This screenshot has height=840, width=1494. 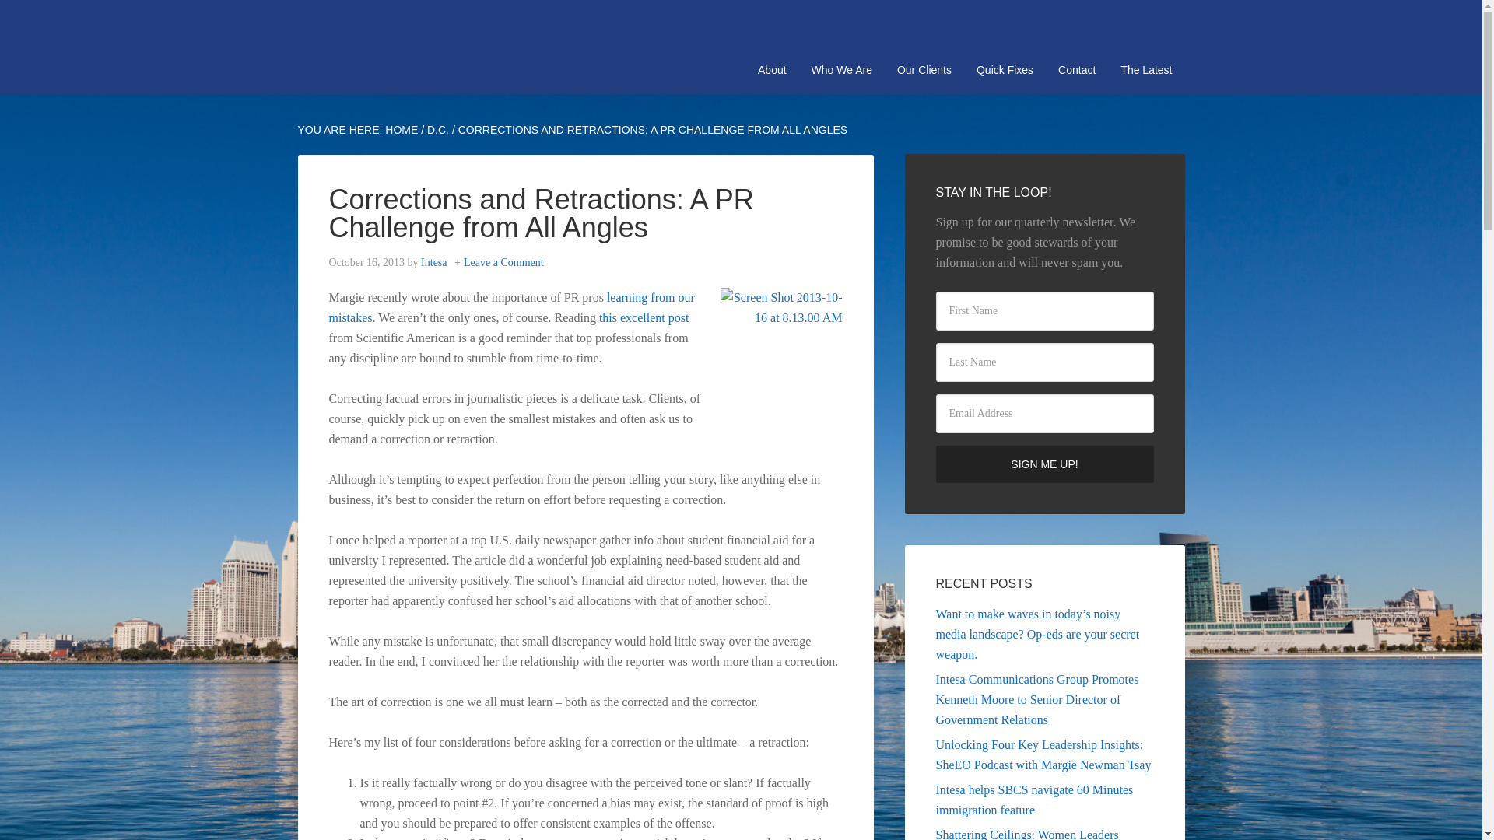 What do you see at coordinates (842, 70) in the screenshot?
I see `Who We Are` at bounding box center [842, 70].